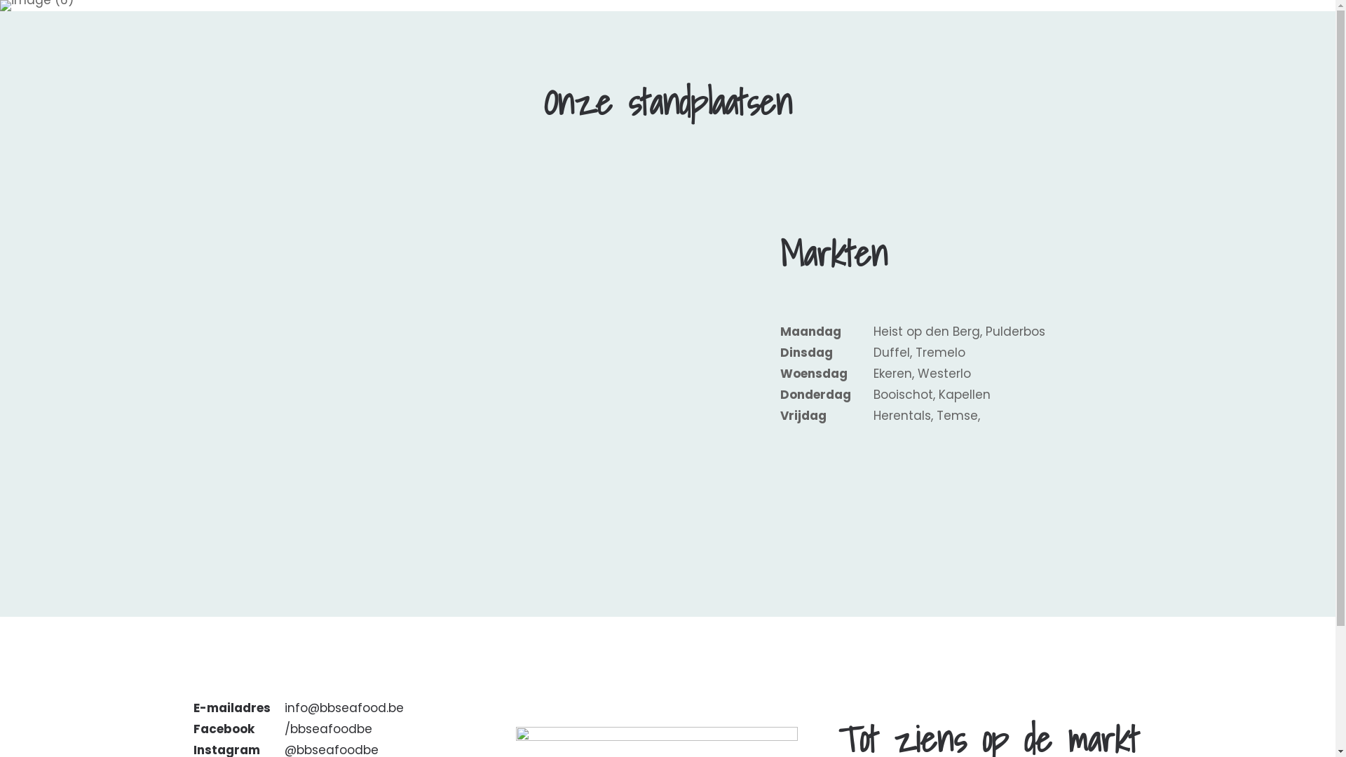 The width and height of the screenshot is (1346, 757). Describe the element at coordinates (328, 729) in the screenshot. I see `/bbseafoodbe` at that location.